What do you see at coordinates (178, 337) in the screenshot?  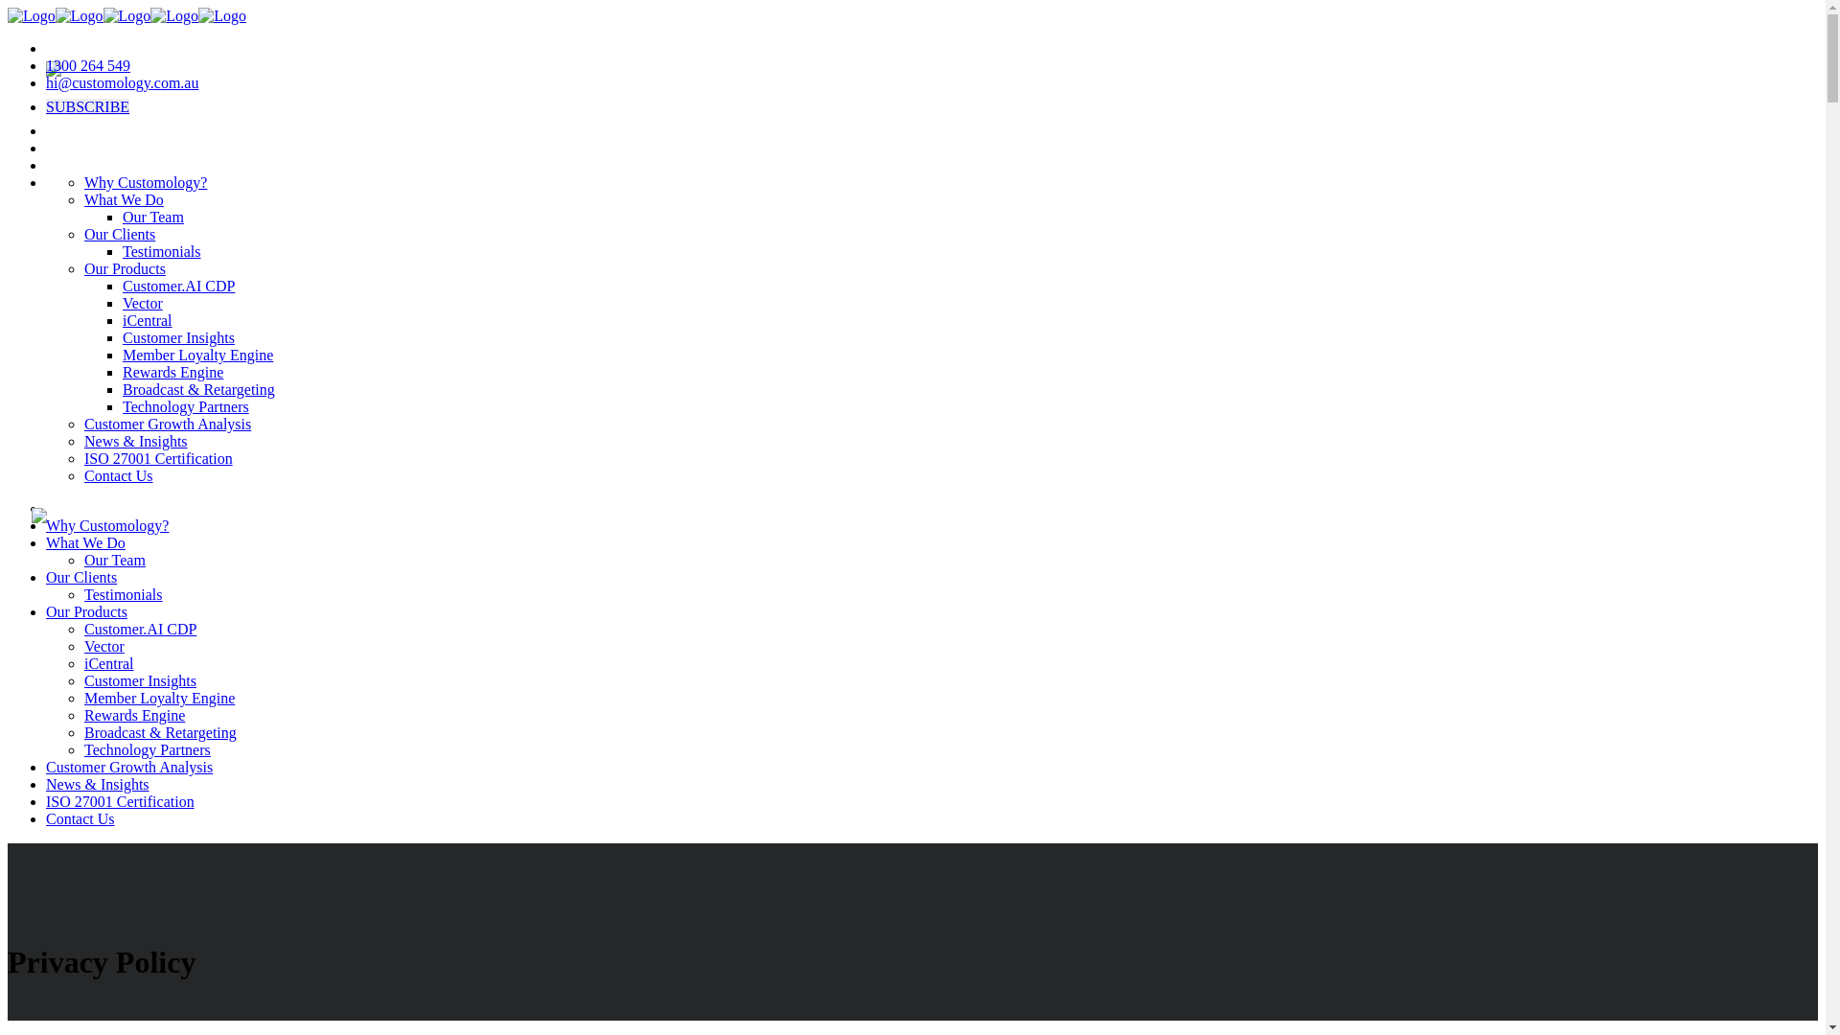 I see `Customer Insights` at bounding box center [178, 337].